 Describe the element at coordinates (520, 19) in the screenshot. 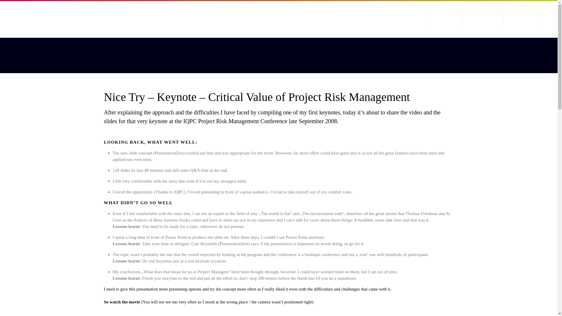

I see `PODCAST` at that location.